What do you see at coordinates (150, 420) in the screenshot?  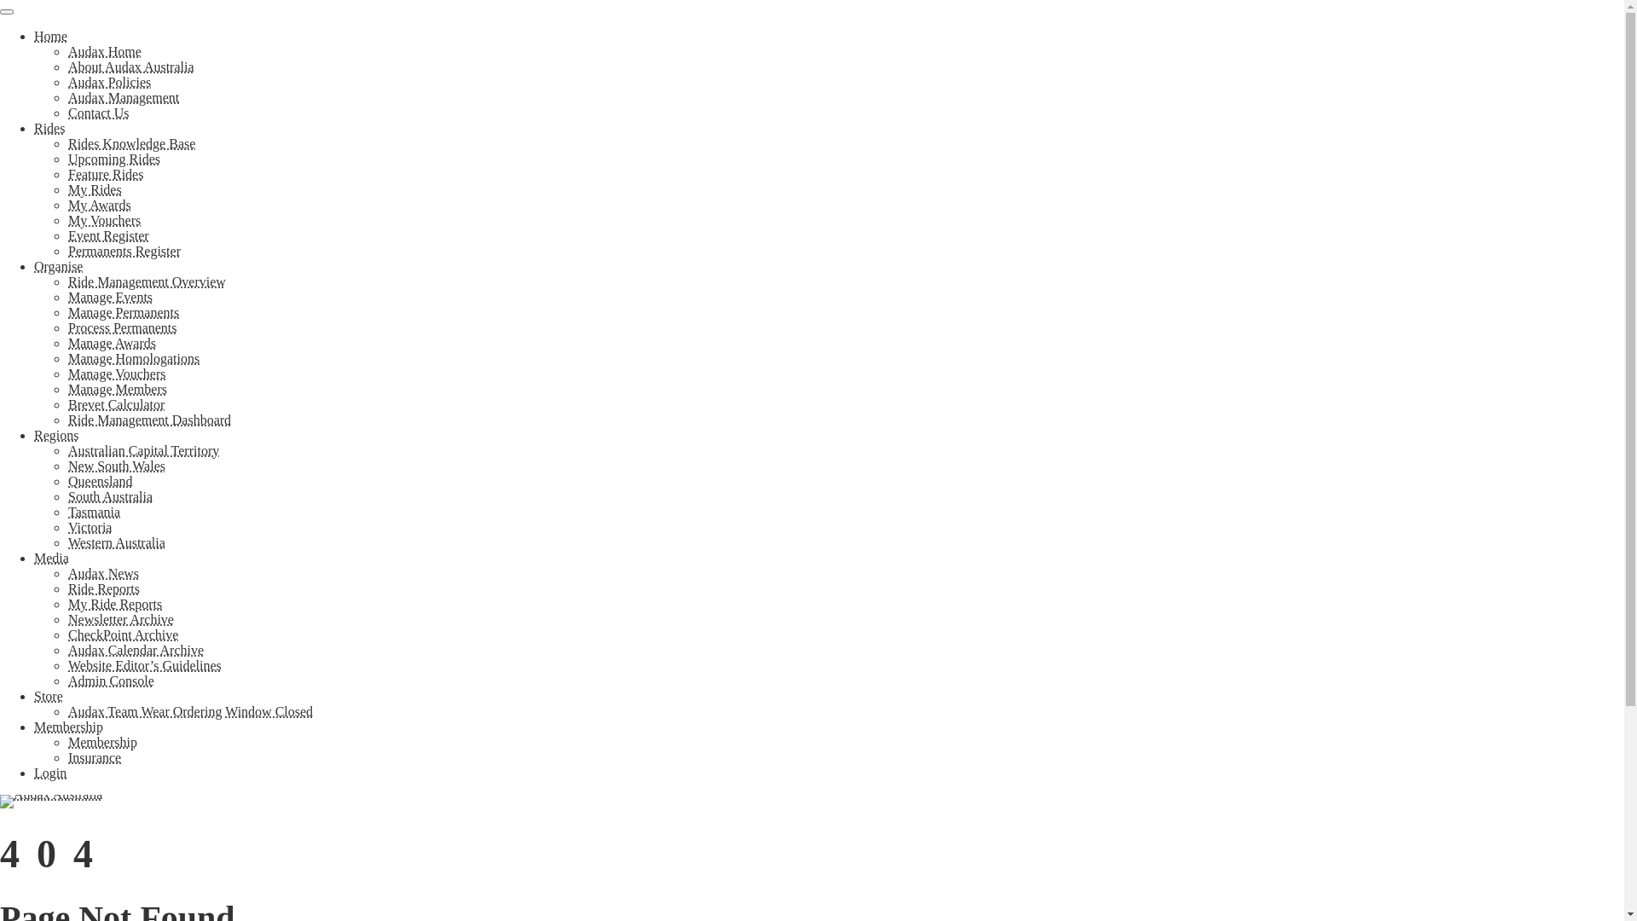 I see `Ride Management Dashboard` at bounding box center [150, 420].